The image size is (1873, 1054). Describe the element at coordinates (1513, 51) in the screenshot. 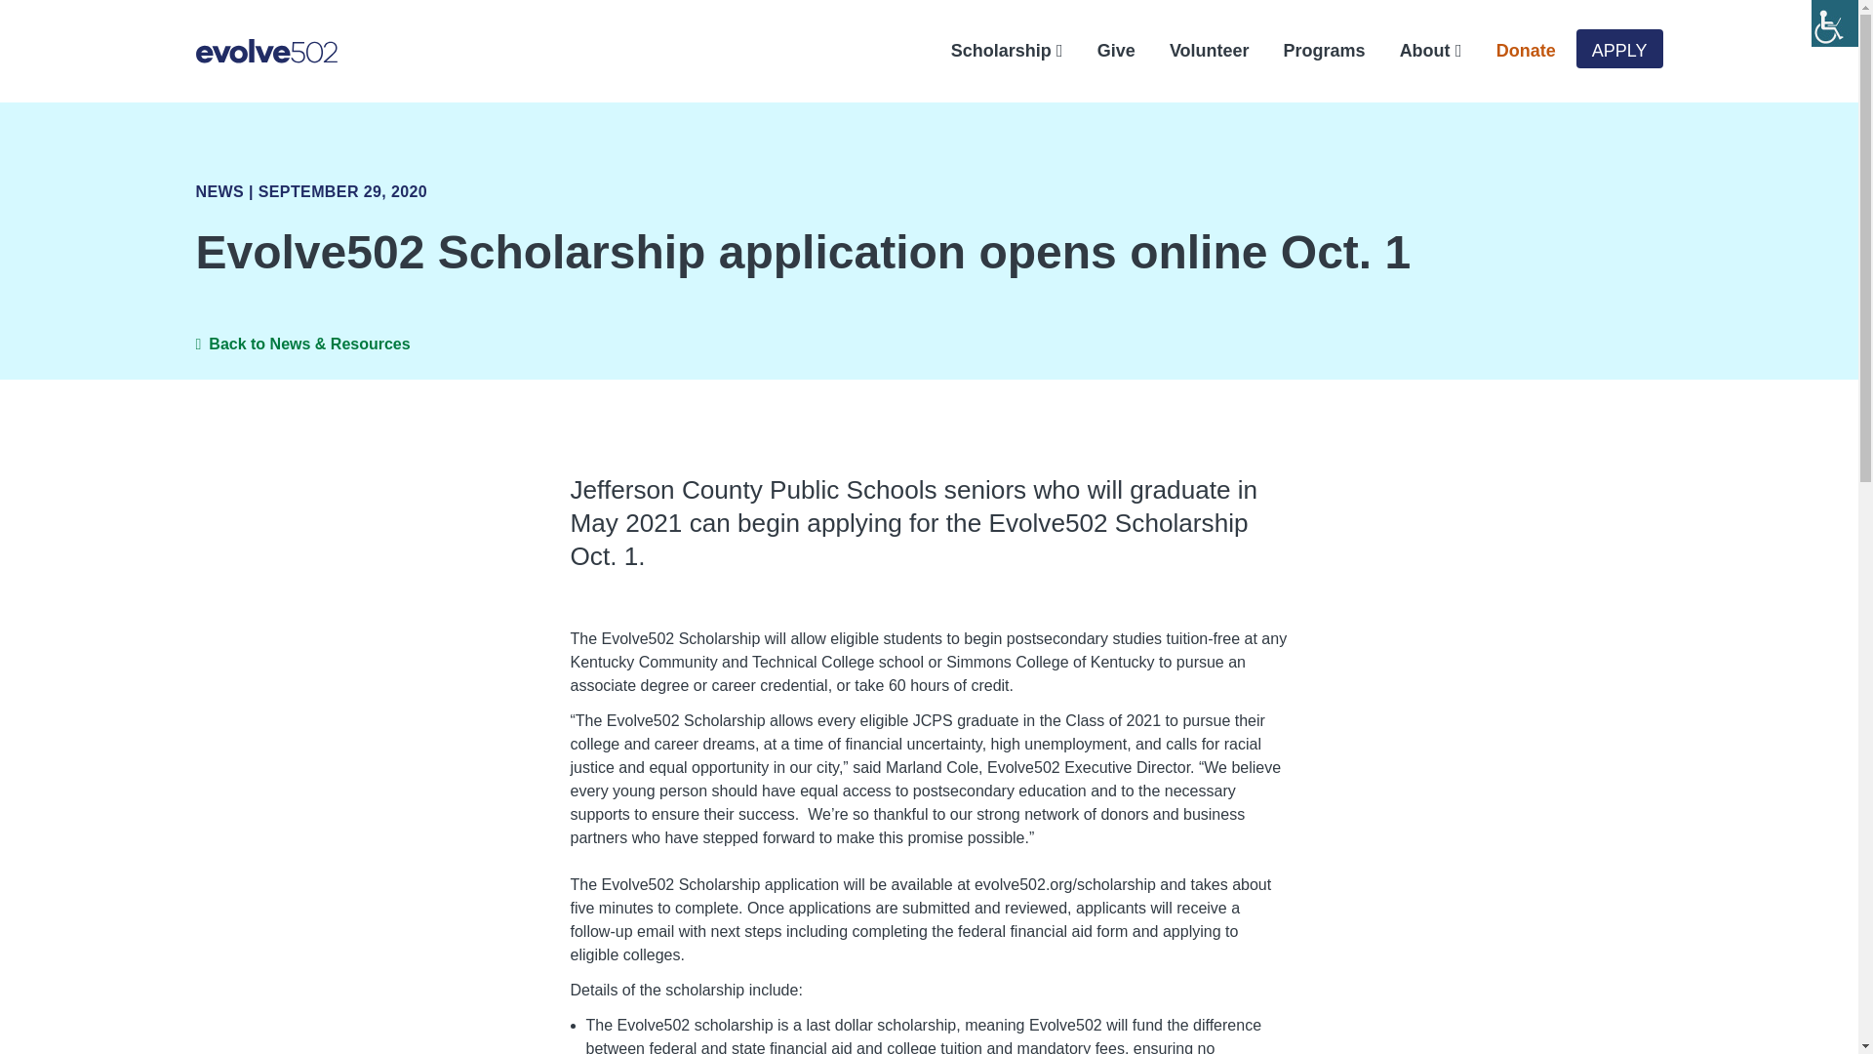

I see `Donation` at that location.